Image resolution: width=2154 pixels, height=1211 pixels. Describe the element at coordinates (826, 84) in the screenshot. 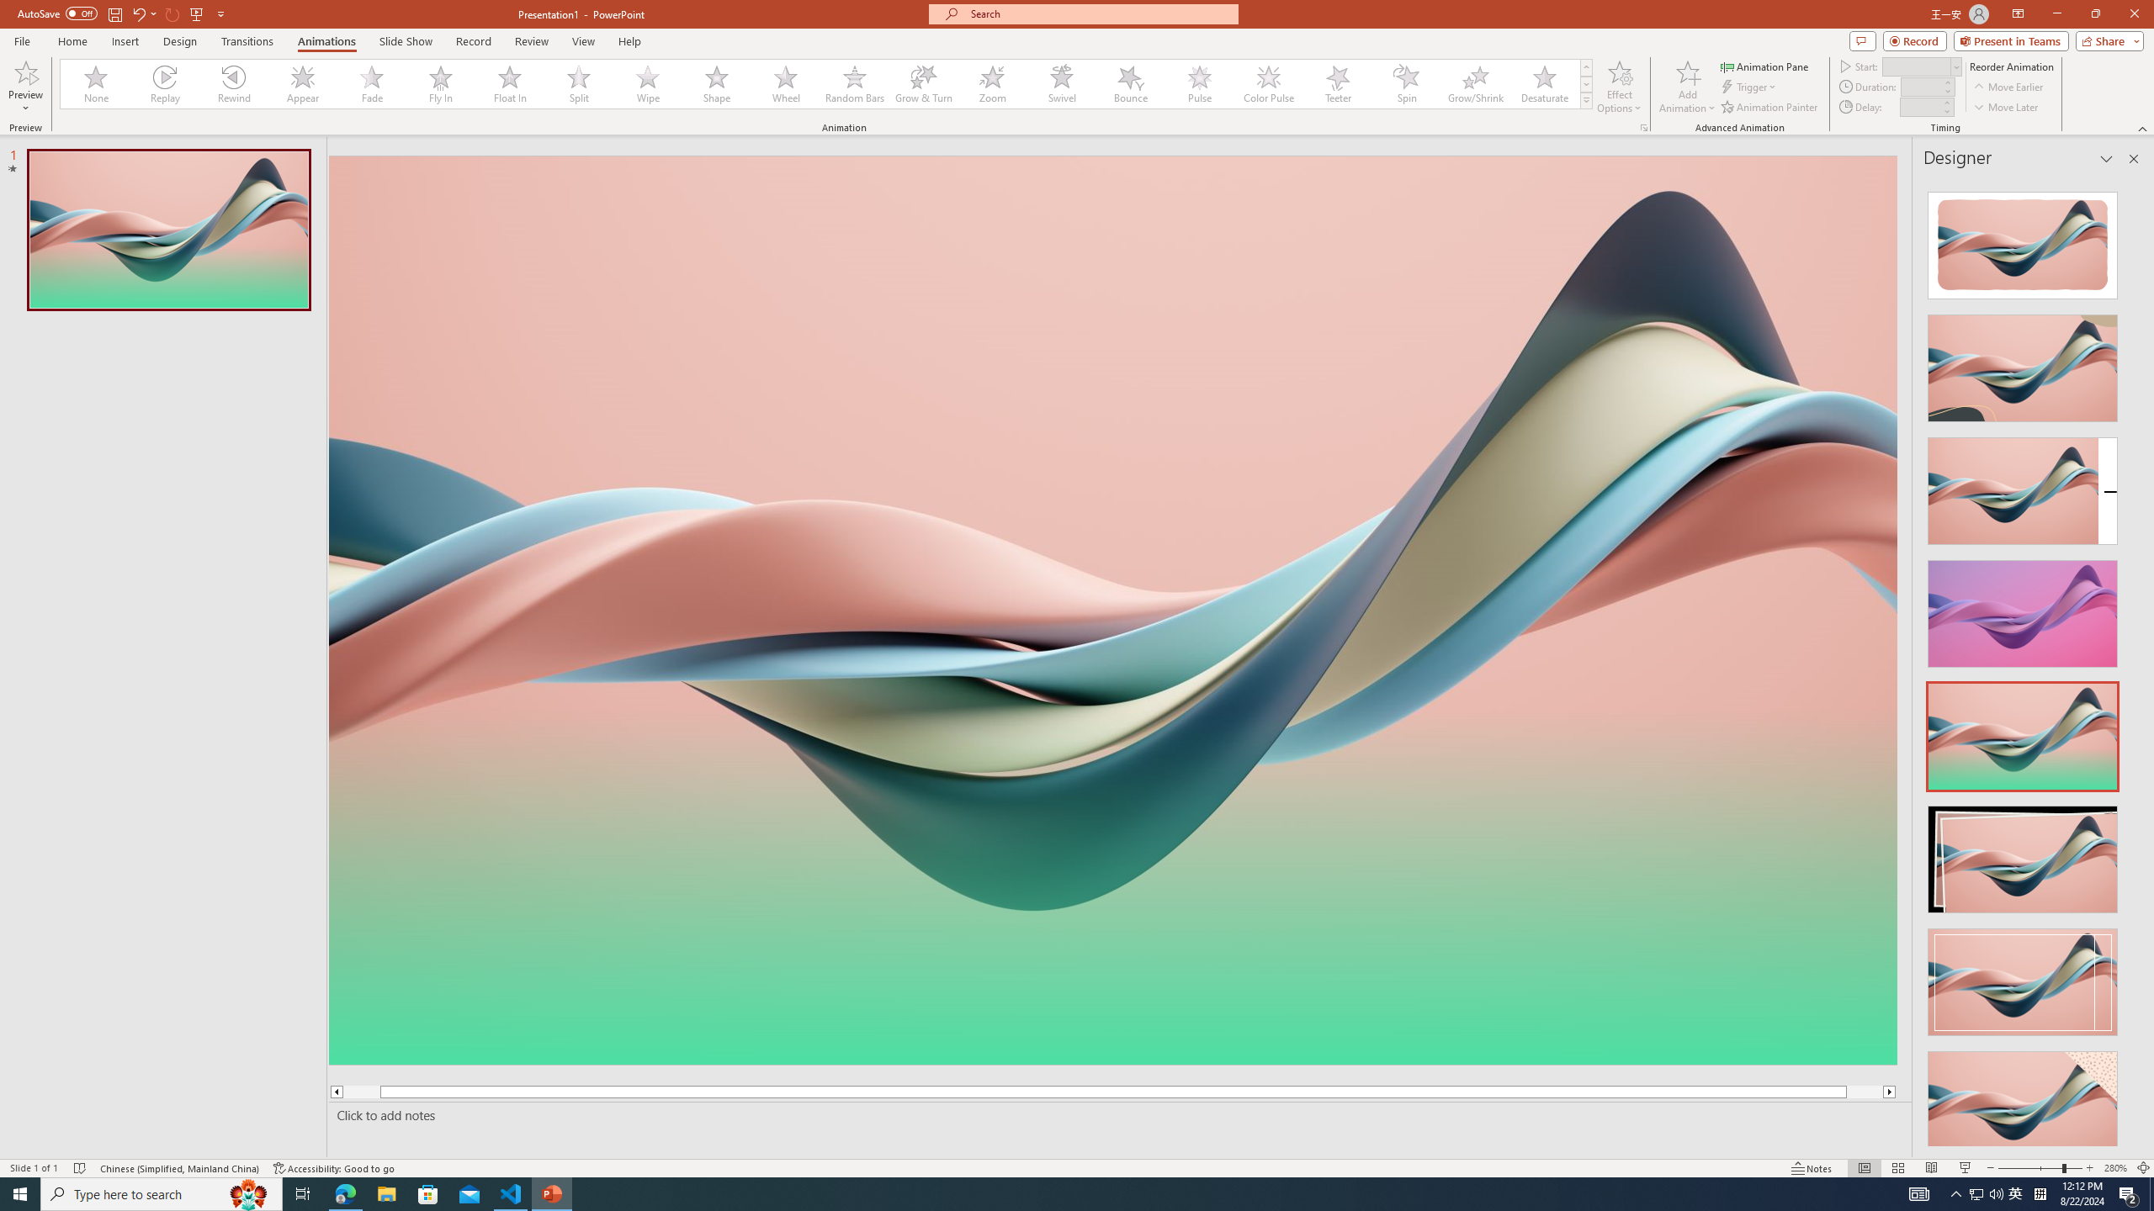

I see `AutomationID: AnimationGallery` at that location.